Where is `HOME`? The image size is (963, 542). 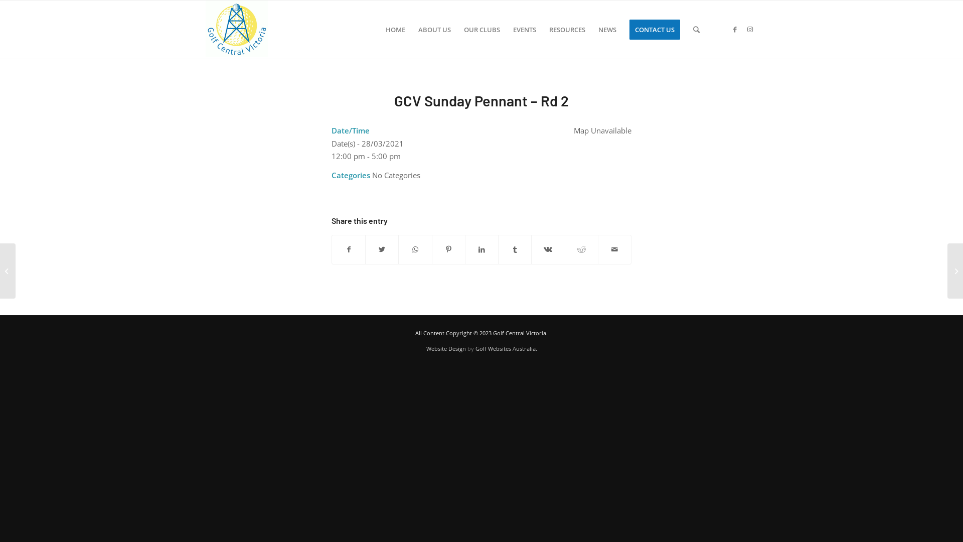
HOME is located at coordinates (395, 30).